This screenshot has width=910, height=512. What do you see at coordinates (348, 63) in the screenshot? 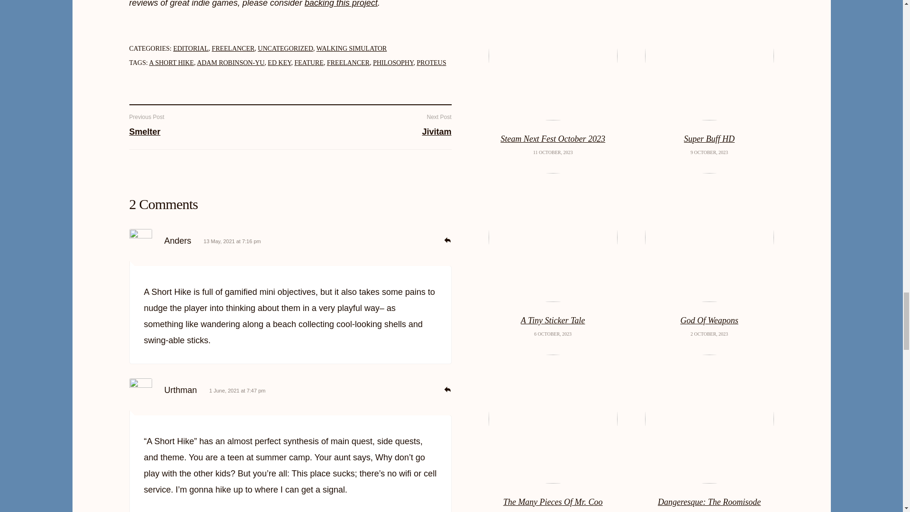
I see `FREELANCER` at bounding box center [348, 63].